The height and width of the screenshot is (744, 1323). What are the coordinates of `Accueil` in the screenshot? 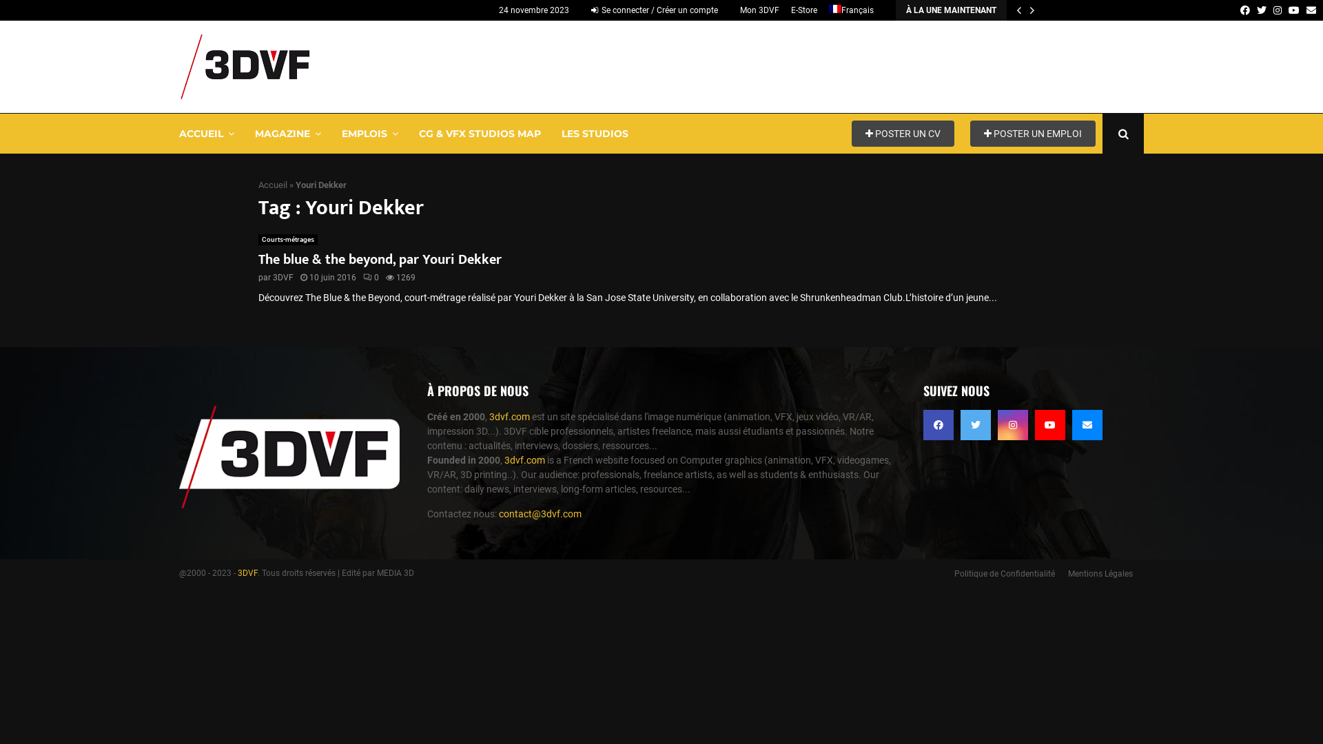 It's located at (273, 185).